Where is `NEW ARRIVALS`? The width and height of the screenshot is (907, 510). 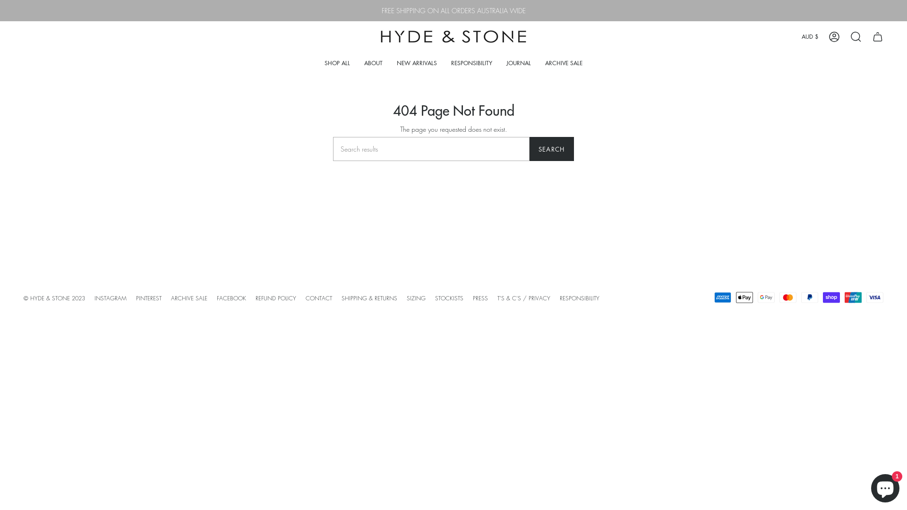 NEW ARRIVALS is located at coordinates (417, 63).